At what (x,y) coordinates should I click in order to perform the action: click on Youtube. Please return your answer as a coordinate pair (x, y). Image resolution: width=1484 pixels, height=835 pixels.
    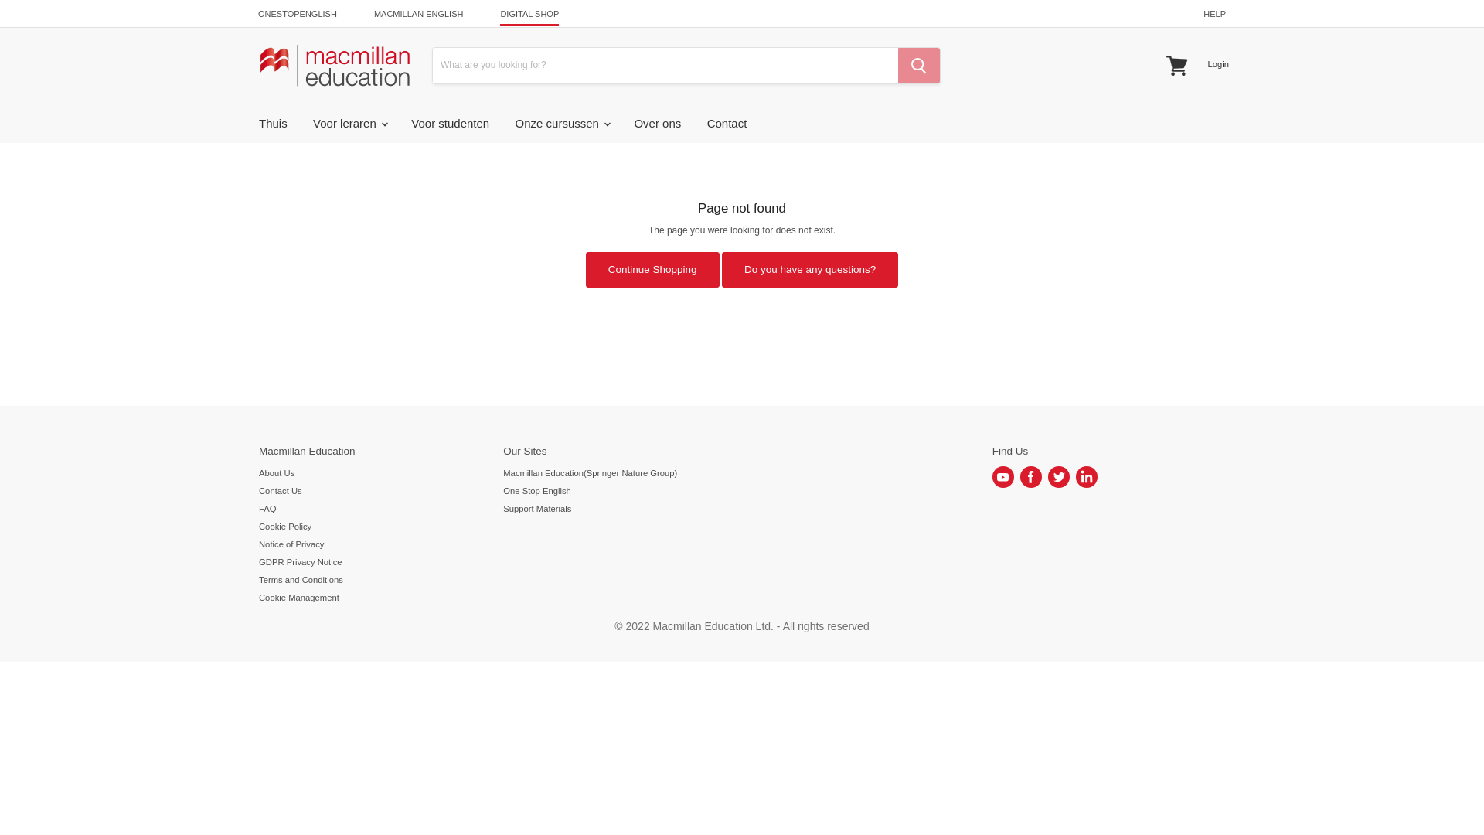
    Looking at the image, I should click on (1003, 476).